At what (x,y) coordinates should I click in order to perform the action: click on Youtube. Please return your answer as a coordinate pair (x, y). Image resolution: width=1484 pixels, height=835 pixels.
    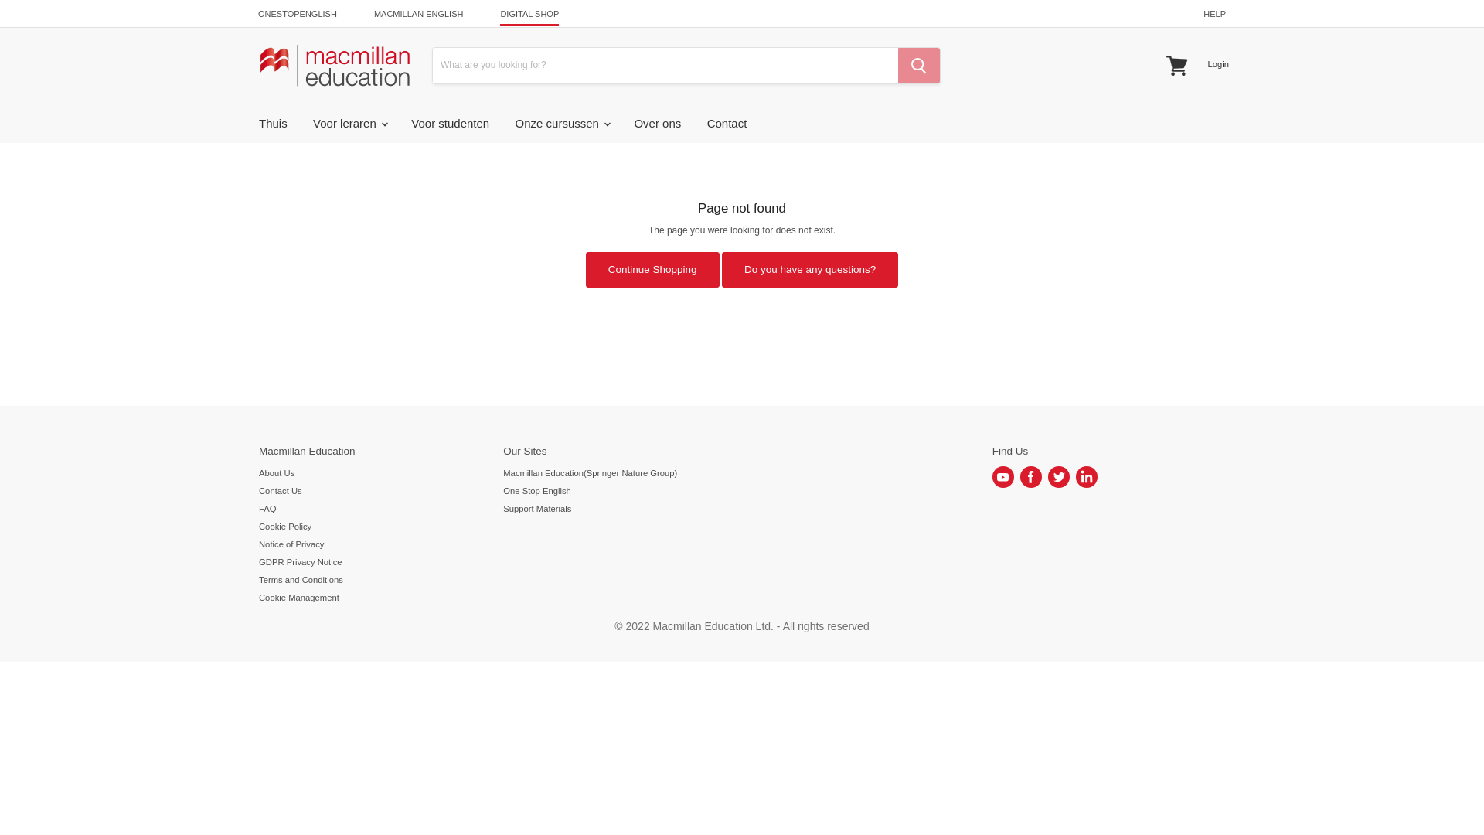
    Looking at the image, I should click on (1003, 476).